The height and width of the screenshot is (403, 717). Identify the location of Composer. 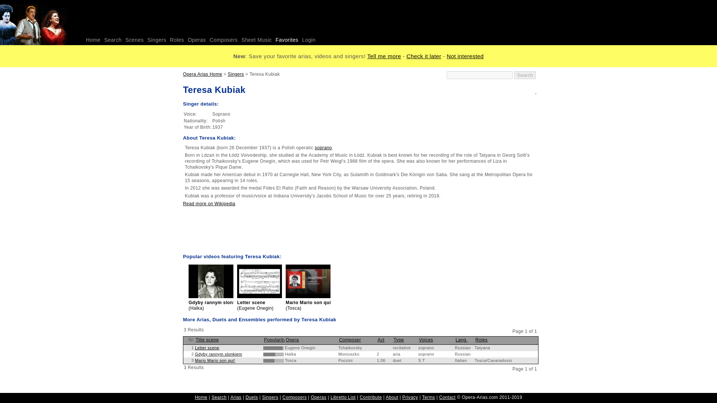
(350, 340).